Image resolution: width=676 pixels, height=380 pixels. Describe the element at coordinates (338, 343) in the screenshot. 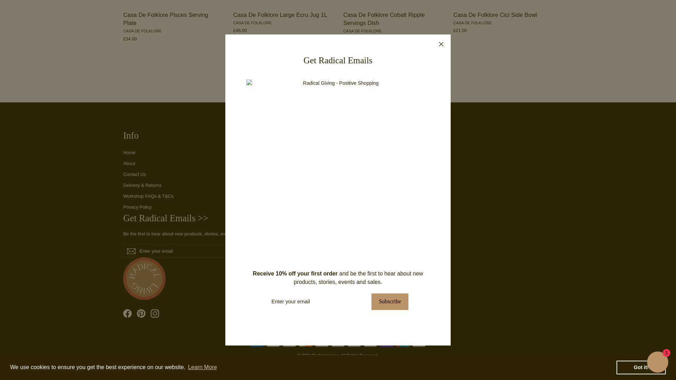

I see `Maestro` at that location.